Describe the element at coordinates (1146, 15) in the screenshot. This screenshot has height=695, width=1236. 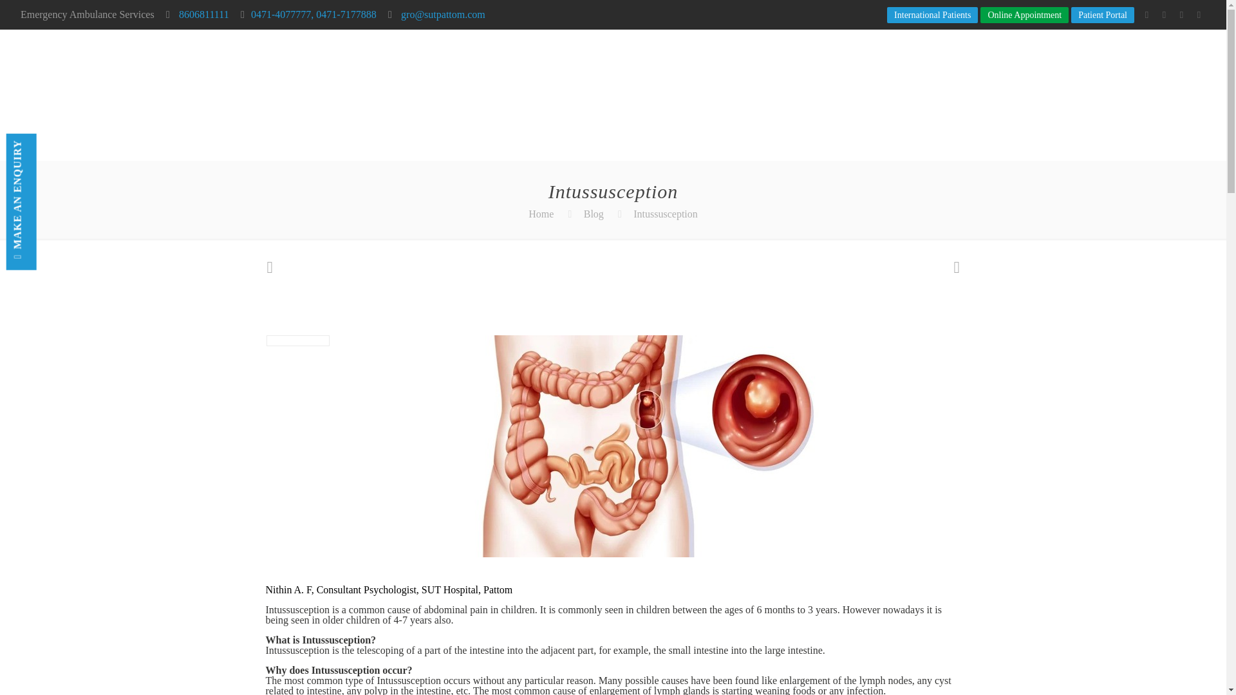
I see `Facebook` at that location.